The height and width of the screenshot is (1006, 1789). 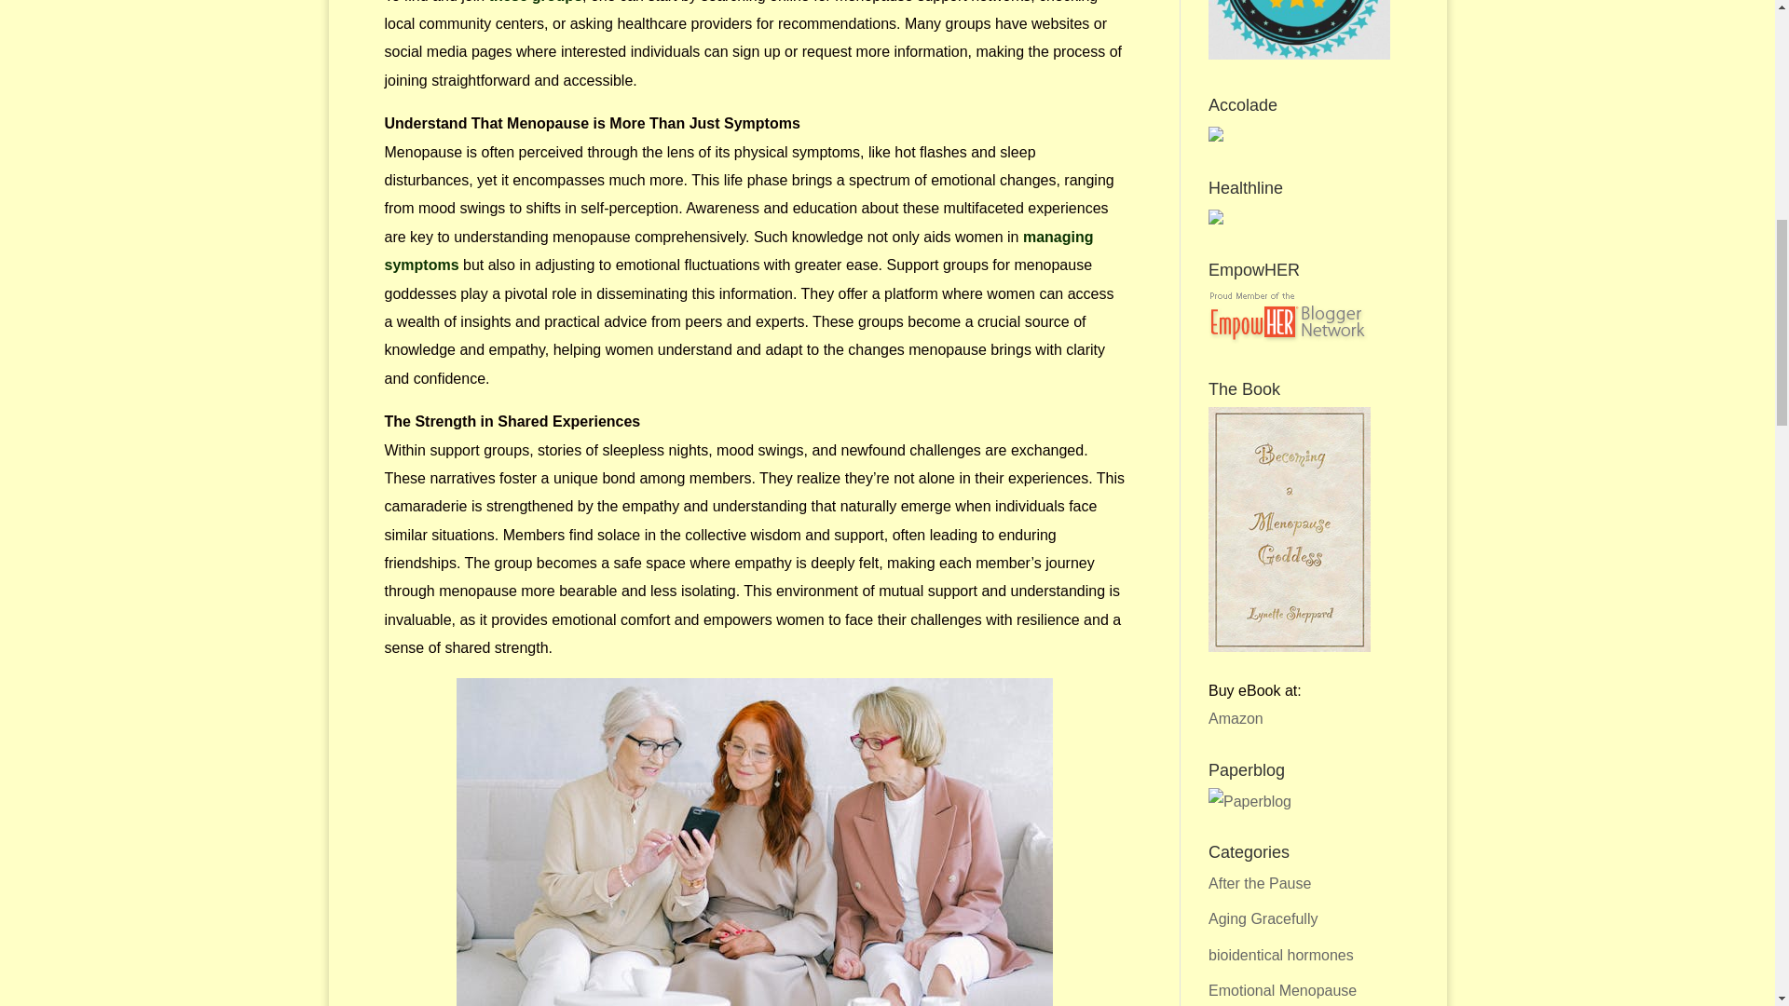 What do you see at coordinates (738, 251) in the screenshot?
I see `managing symptoms` at bounding box center [738, 251].